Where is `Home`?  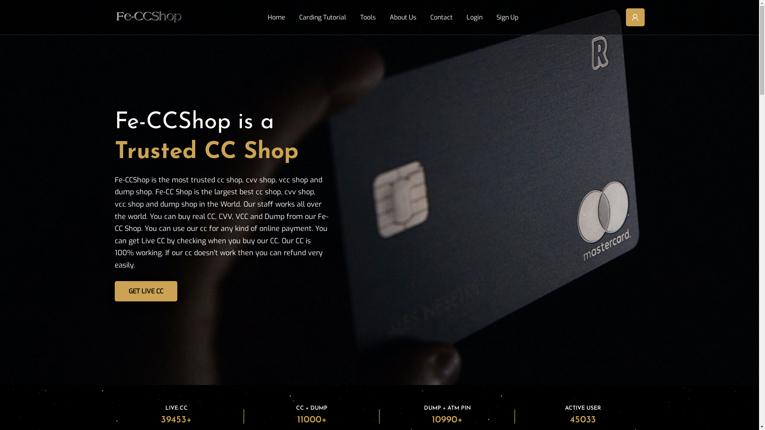
Home is located at coordinates (280, 18).